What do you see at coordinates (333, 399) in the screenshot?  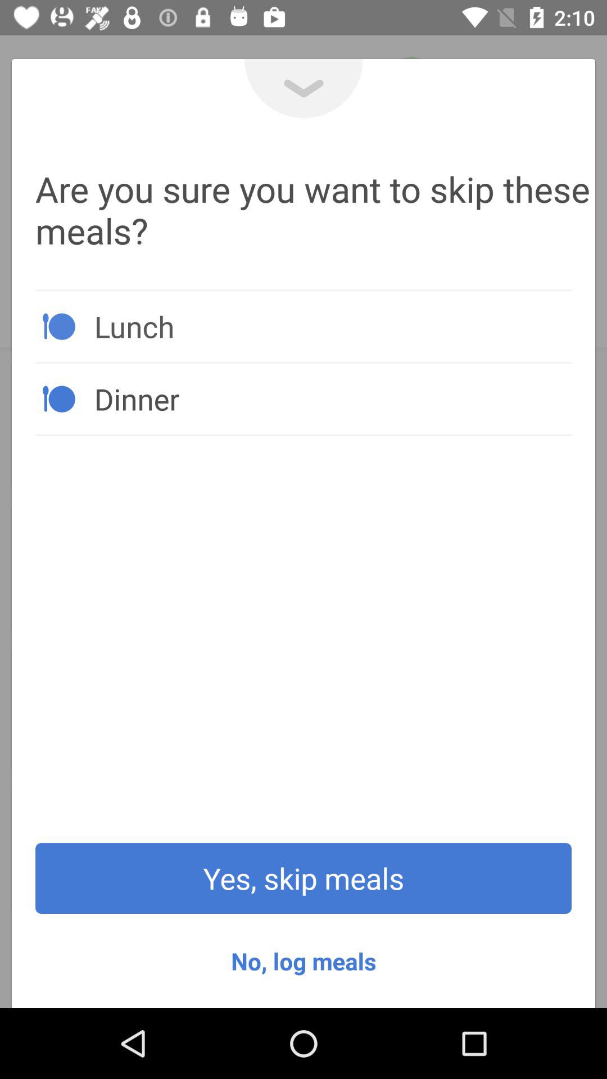 I see `turn off icon above yes, skip meals icon` at bounding box center [333, 399].